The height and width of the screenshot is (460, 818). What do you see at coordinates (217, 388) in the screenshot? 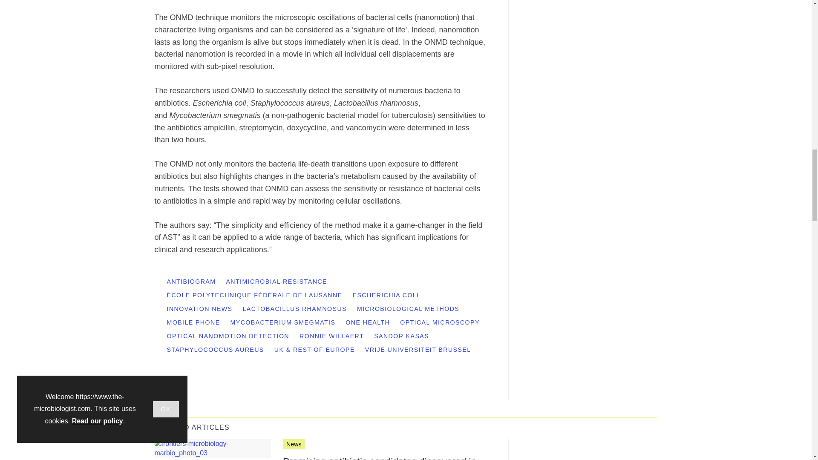
I see `Email this article` at bounding box center [217, 388].